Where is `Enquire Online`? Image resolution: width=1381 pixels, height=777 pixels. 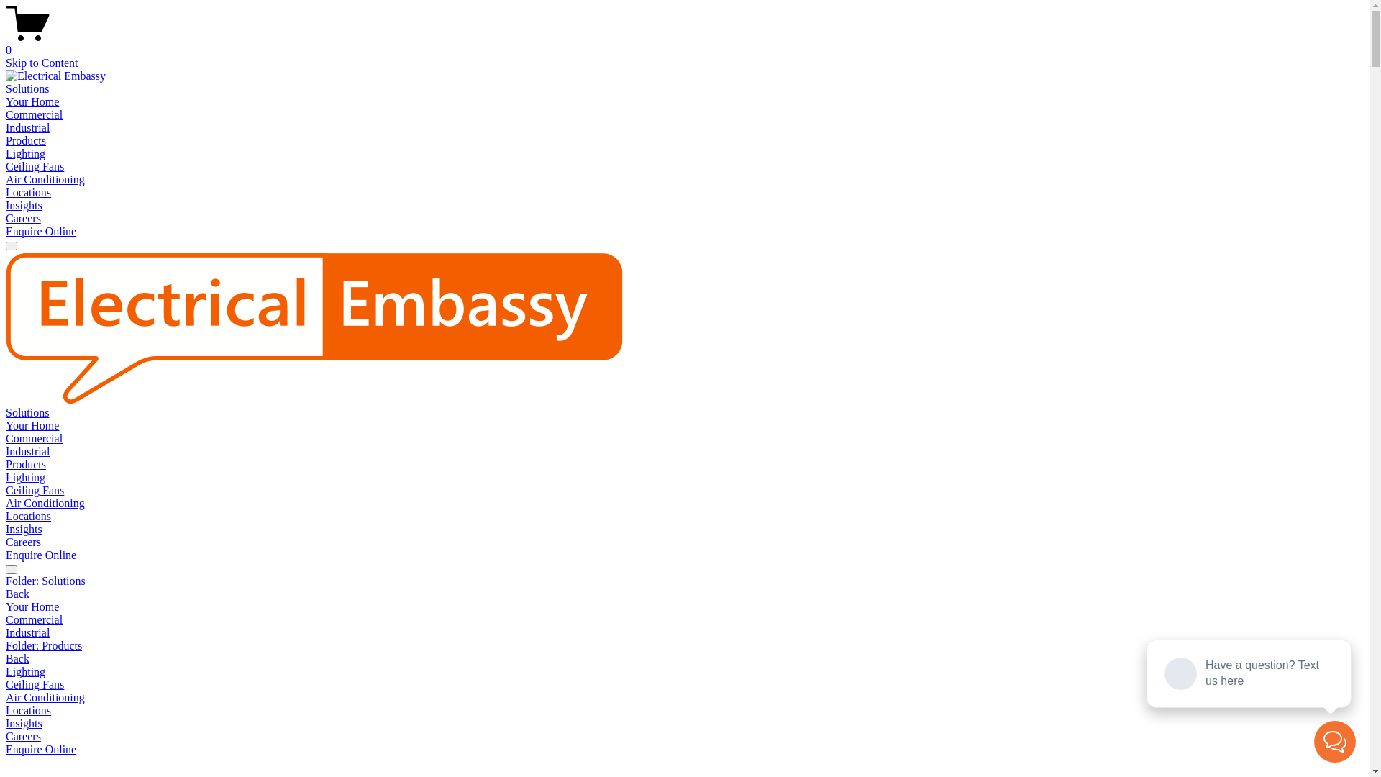 Enquire Online is located at coordinates (41, 750).